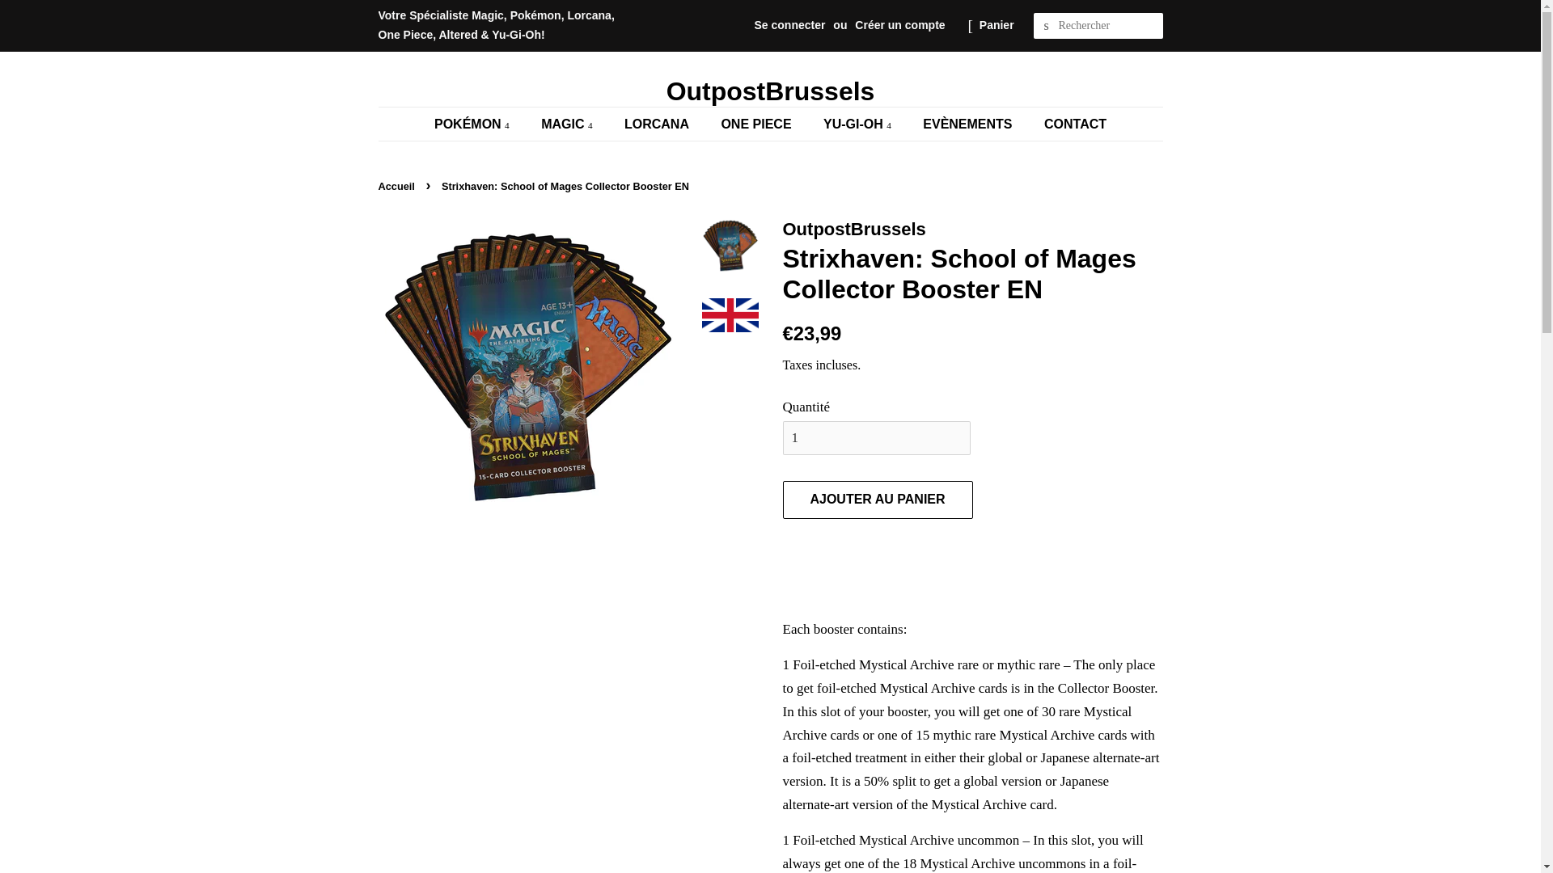  I want to click on Panier, so click(997, 26).